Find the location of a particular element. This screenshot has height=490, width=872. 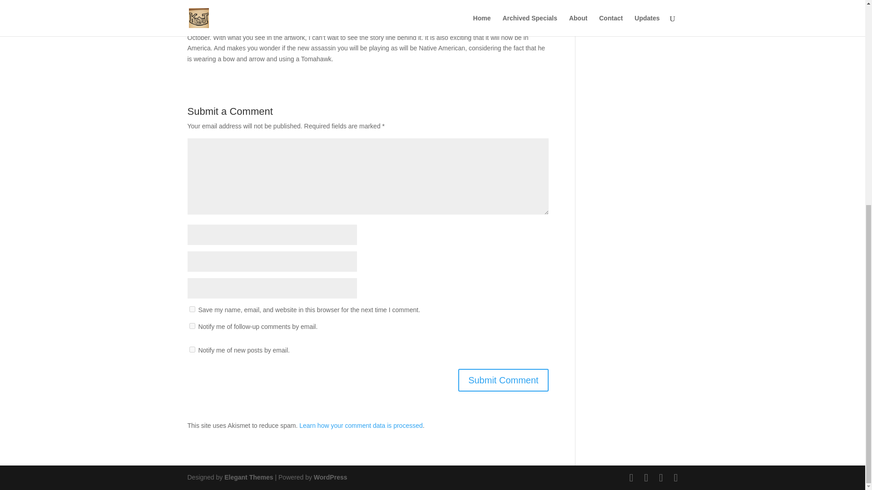

Premium WordPress Themes is located at coordinates (248, 477).